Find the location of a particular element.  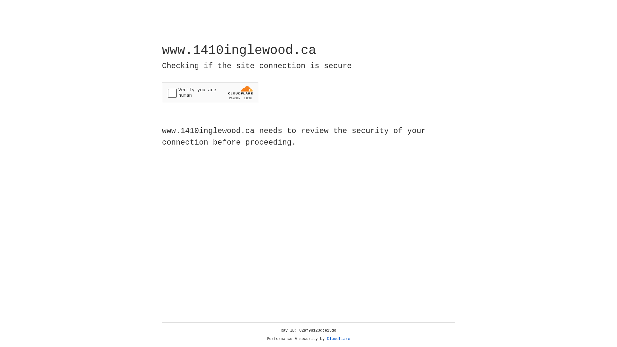

Widget containing a Cloudflare security challenge is located at coordinates (210, 93).